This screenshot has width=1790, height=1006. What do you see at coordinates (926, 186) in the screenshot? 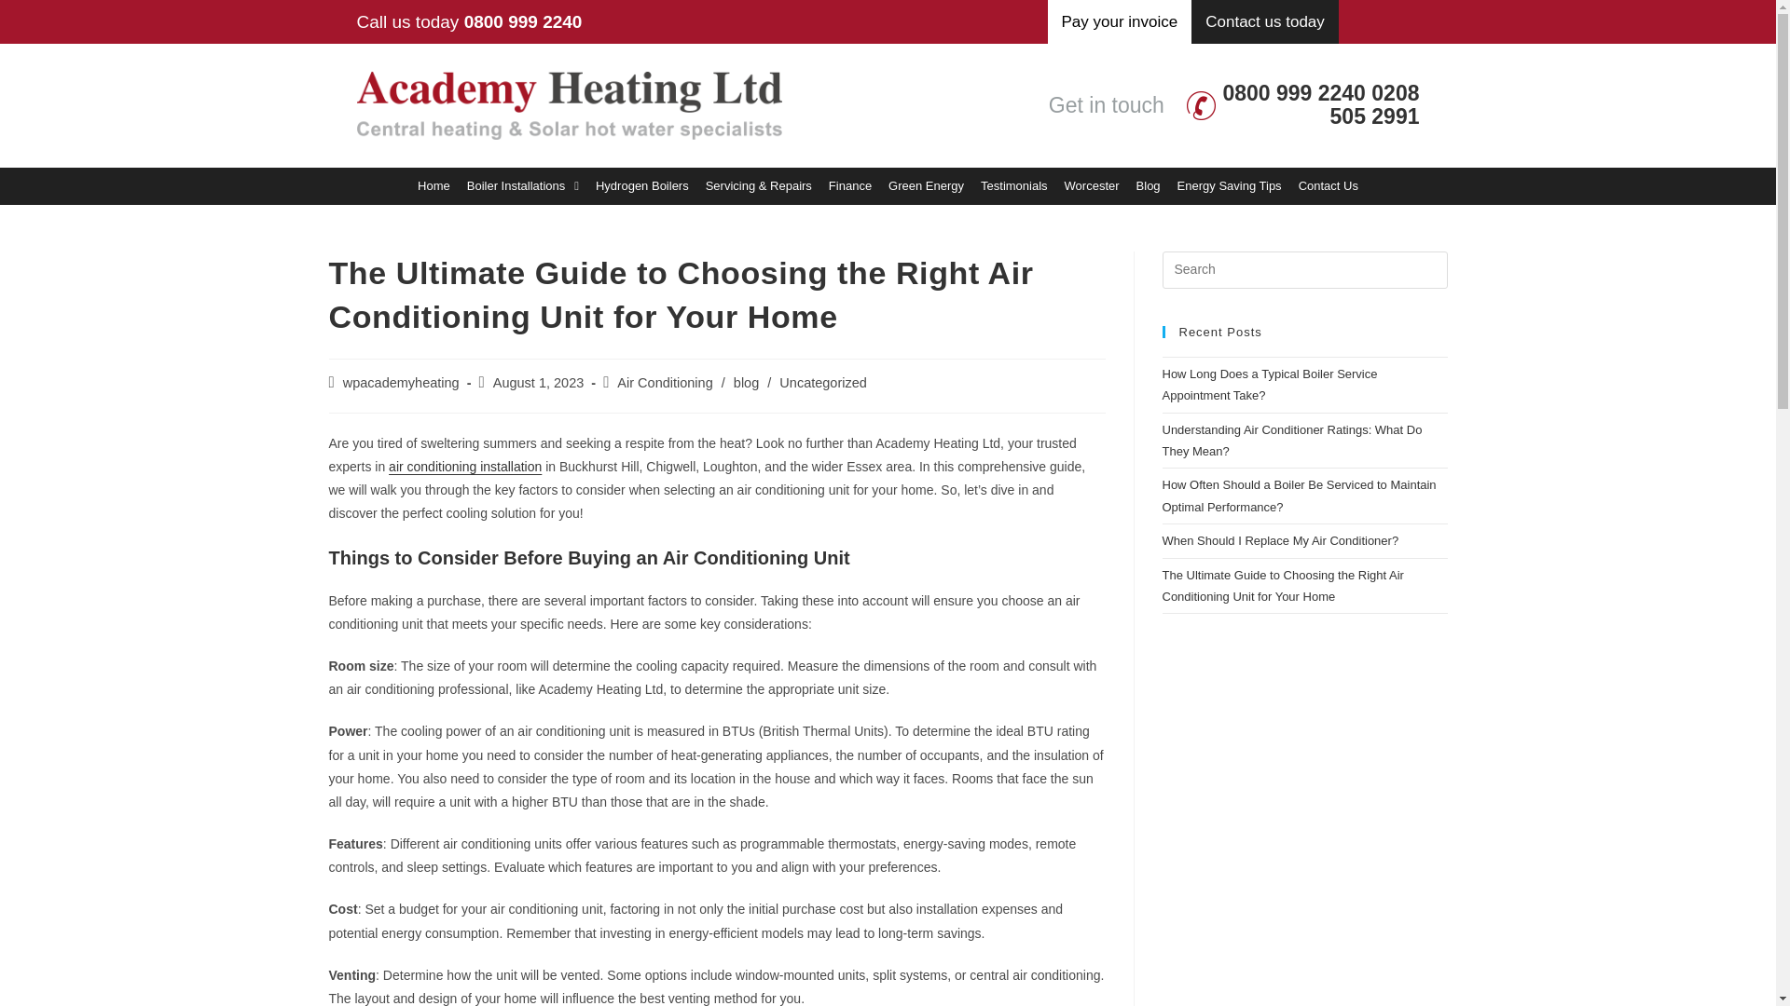
I see `Green Energy` at bounding box center [926, 186].